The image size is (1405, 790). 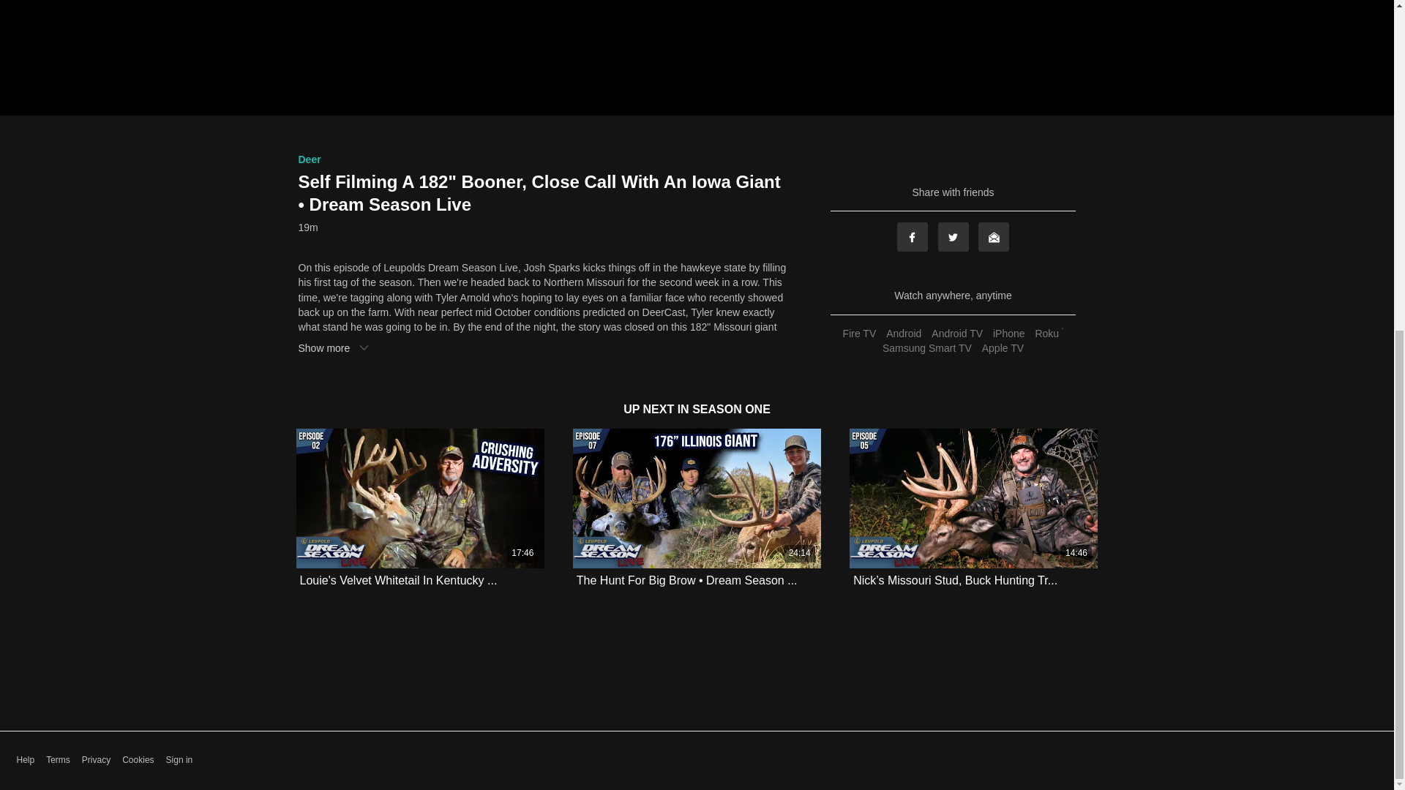 I want to click on Android, so click(x=903, y=334).